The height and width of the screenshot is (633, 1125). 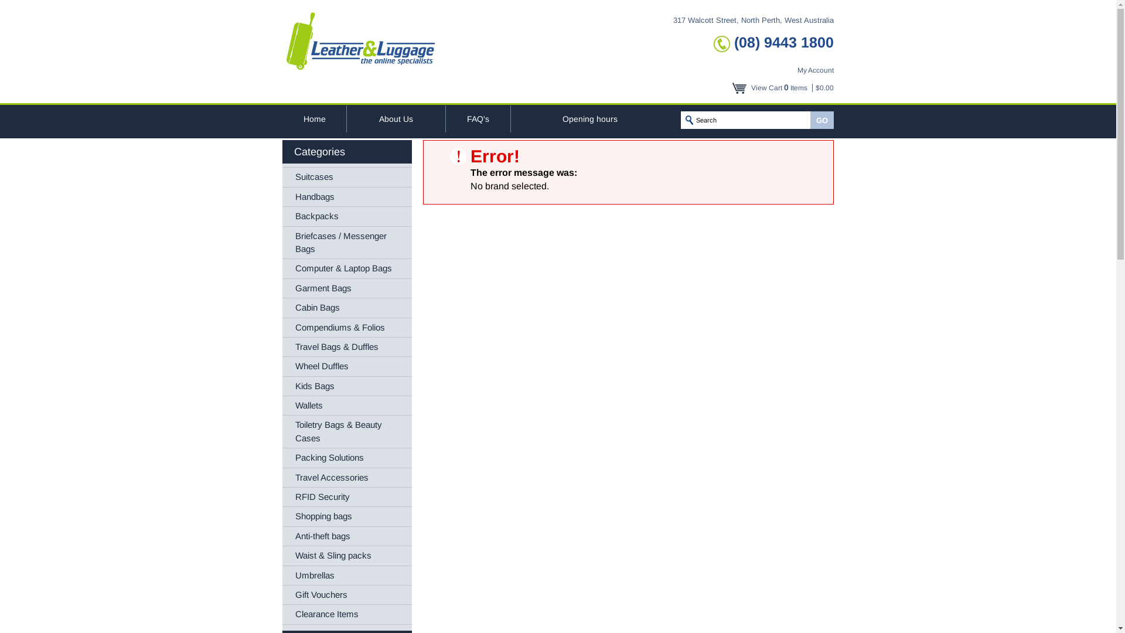 I want to click on Toiletry Bags & Beauty Cases, so click(x=347, y=432).